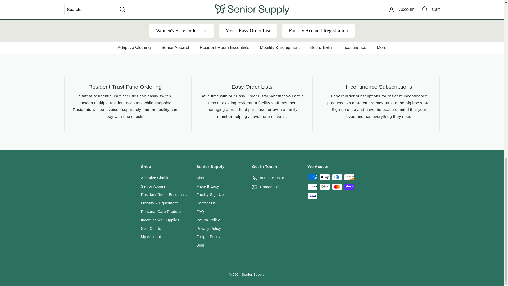  Describe the element at coordinates (312, 196) in the screenshot. I see `Visa` at that location.